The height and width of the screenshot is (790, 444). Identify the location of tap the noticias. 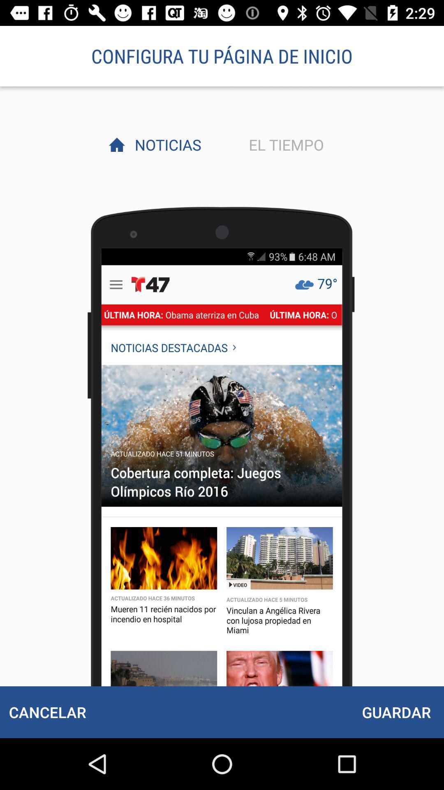
(166, 144).